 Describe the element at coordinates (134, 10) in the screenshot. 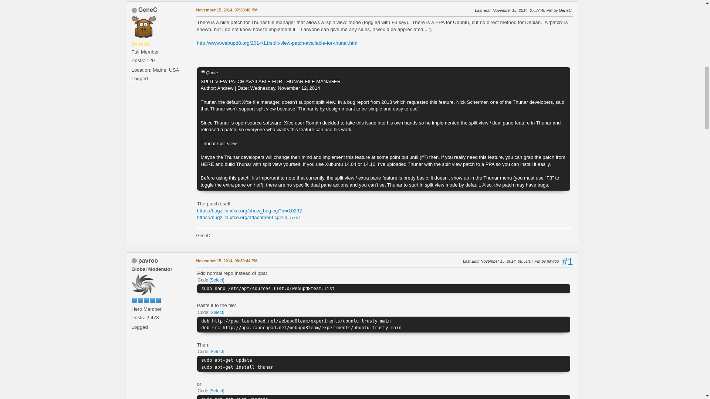

I see `Offline` at that location.